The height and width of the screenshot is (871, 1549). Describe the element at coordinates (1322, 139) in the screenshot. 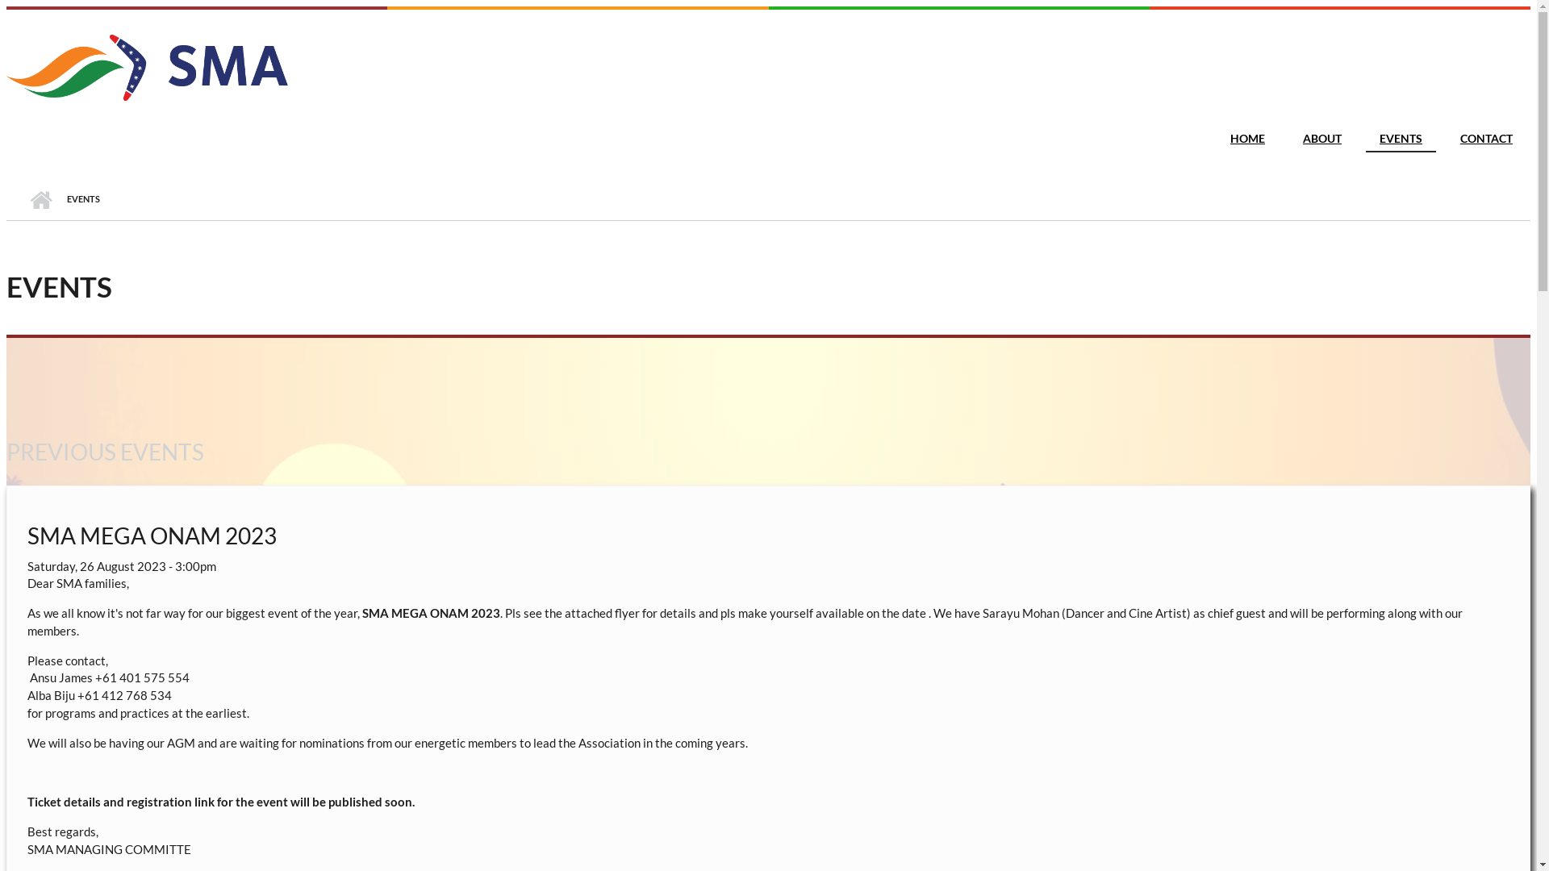

I see `ABOUT` at that location.